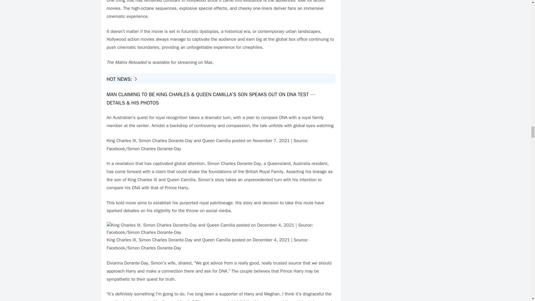 The image size is (535, 301). I want to click on HOT NEWS:, so click(121, 79).